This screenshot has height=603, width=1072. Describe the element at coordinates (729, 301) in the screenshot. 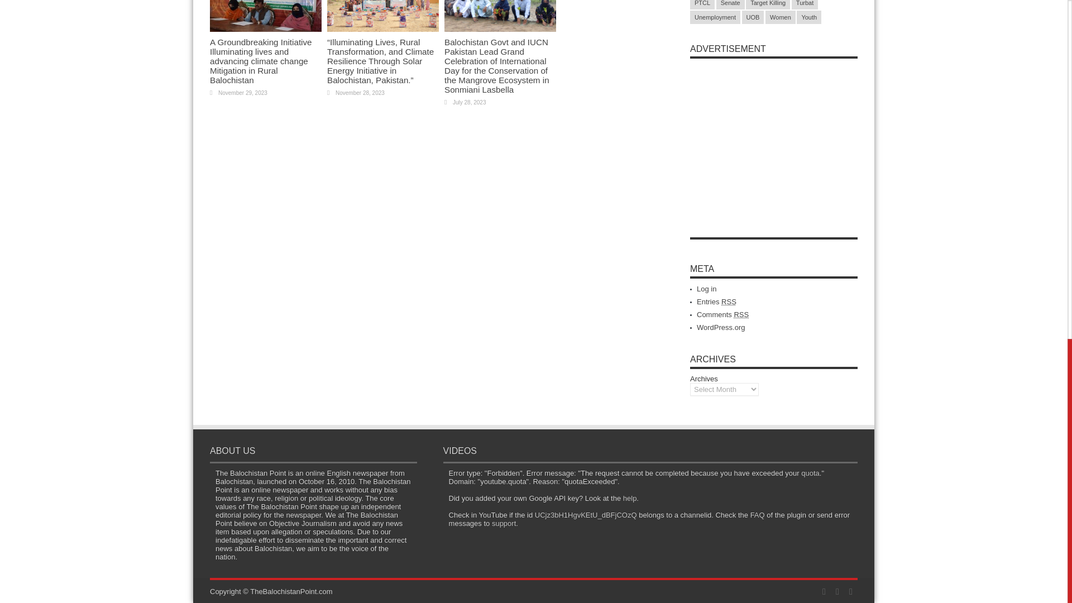

I see `Really Simple Syndication` at that location.